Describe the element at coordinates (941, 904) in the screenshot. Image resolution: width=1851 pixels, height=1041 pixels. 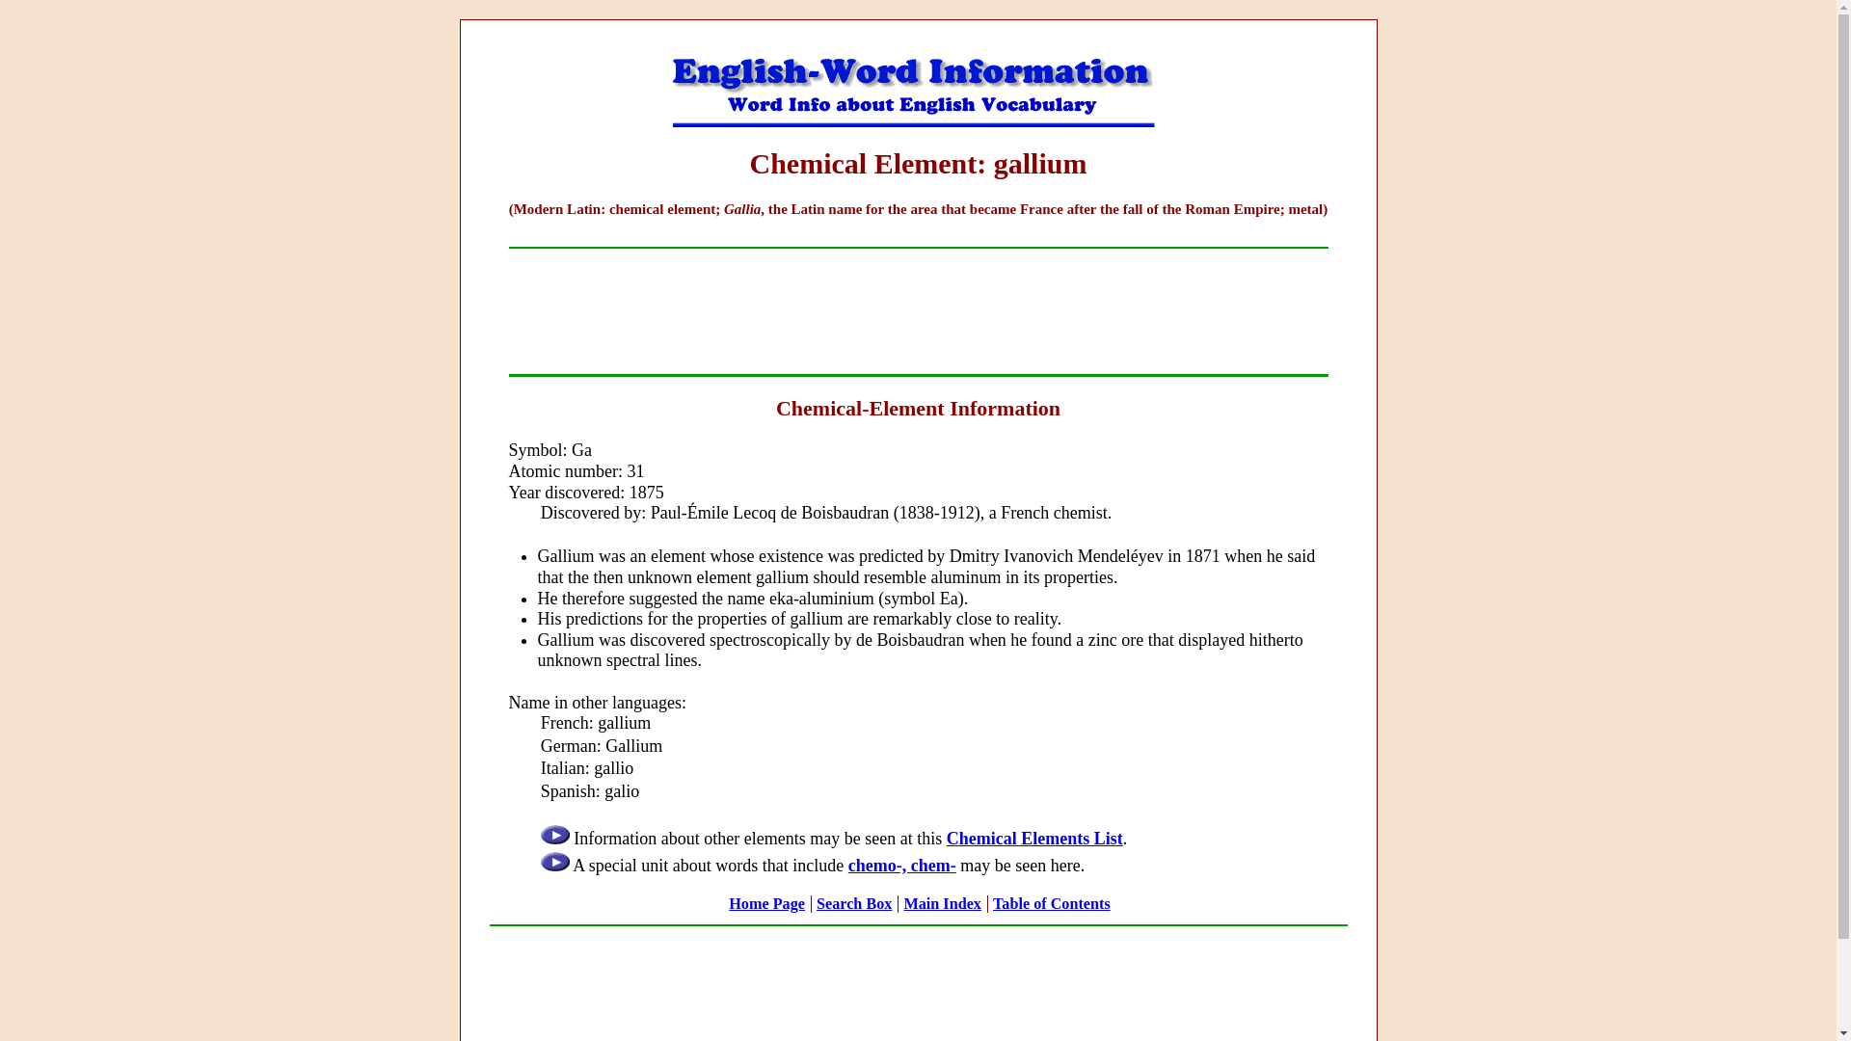
I see `Main Index` at that location.